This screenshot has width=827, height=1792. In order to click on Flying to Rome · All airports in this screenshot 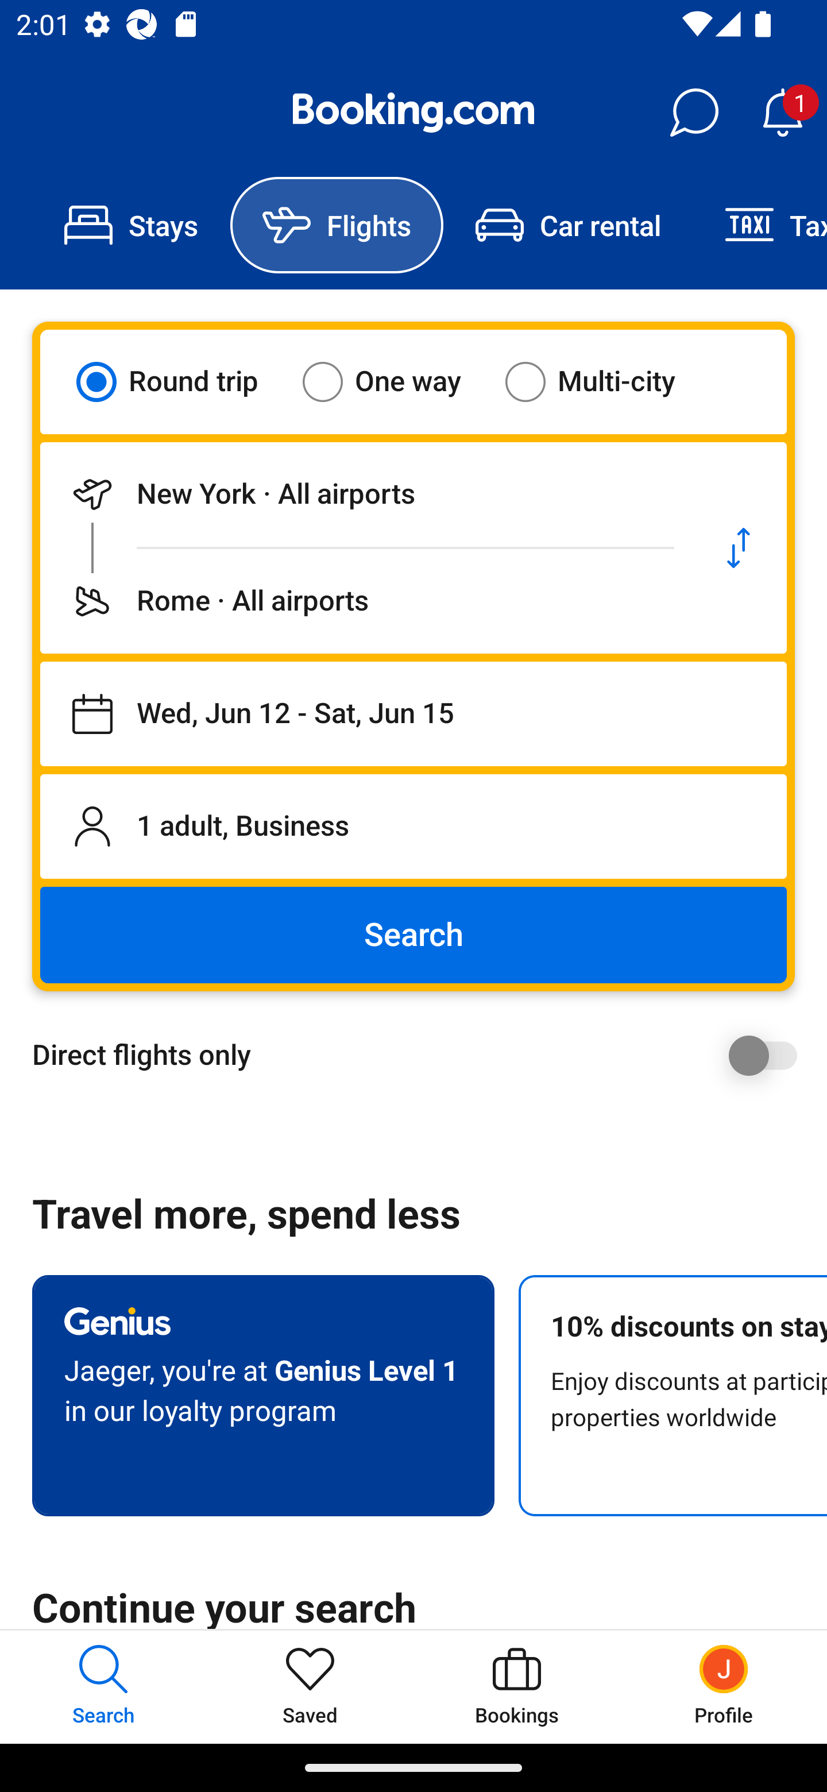, I will do `click(365, 601)`.